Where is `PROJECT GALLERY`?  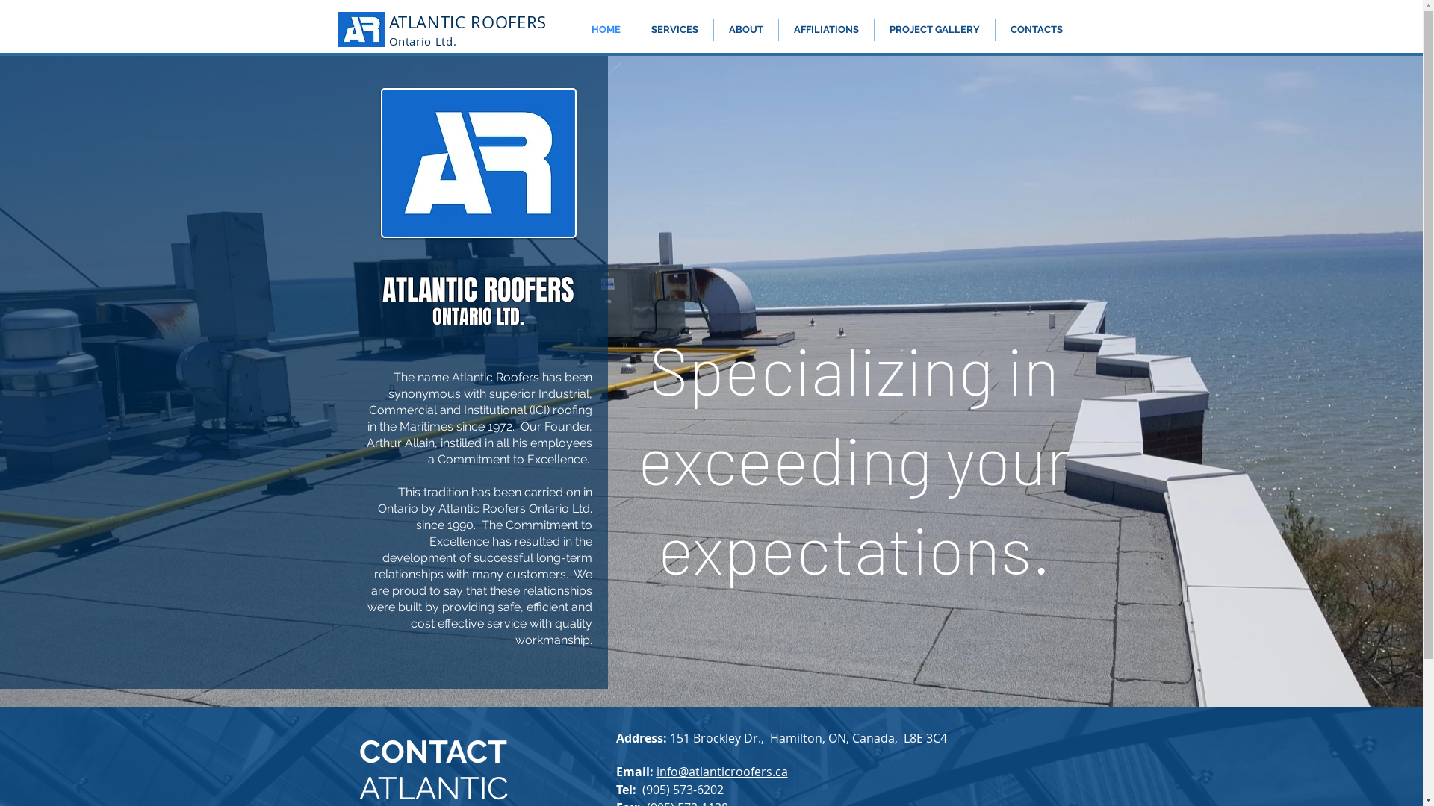
PROJECT GALLERY is located at coordinates (934, 30).